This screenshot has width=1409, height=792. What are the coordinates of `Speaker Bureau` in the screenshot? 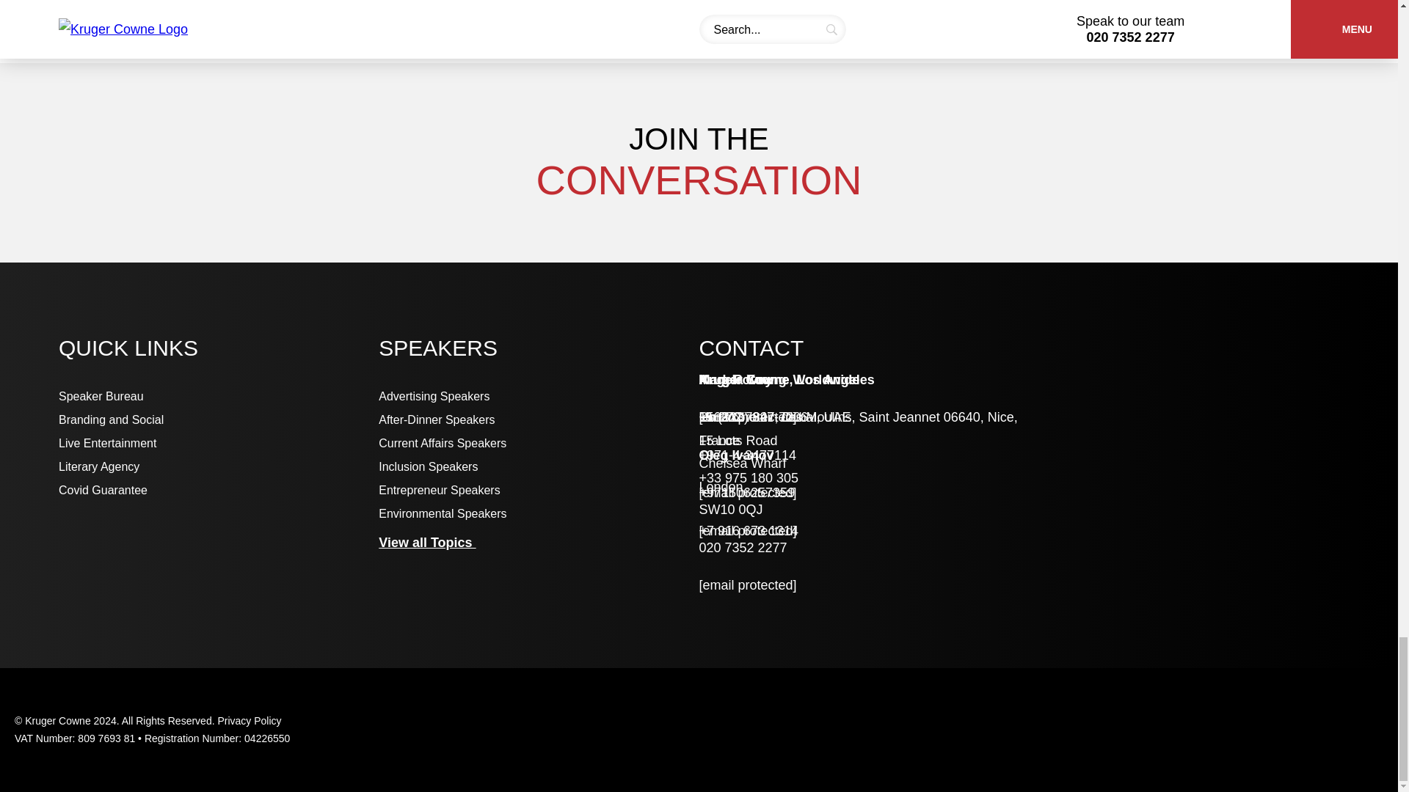 It's located at (219, 396).